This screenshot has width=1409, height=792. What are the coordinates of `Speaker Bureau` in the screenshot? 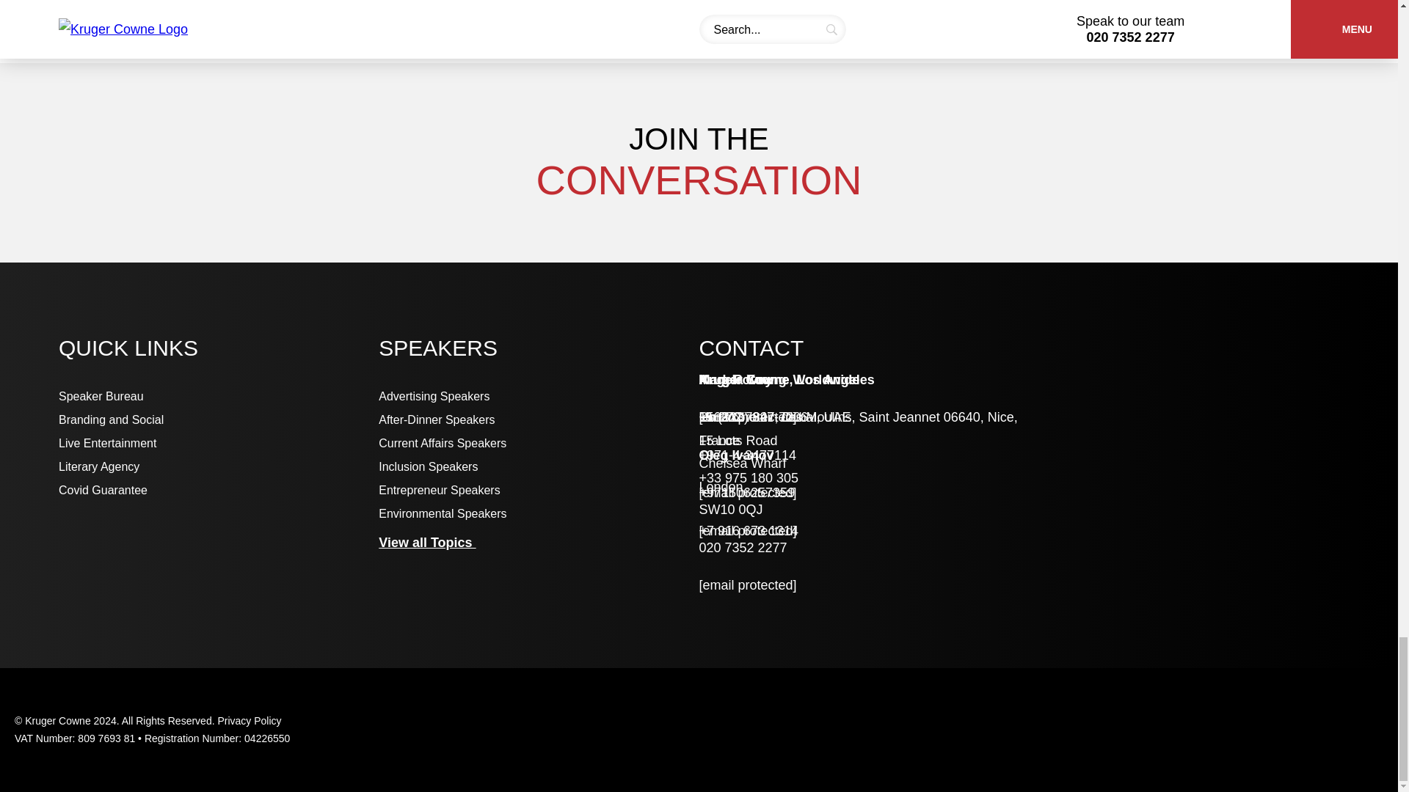 It's located at (219, 396).